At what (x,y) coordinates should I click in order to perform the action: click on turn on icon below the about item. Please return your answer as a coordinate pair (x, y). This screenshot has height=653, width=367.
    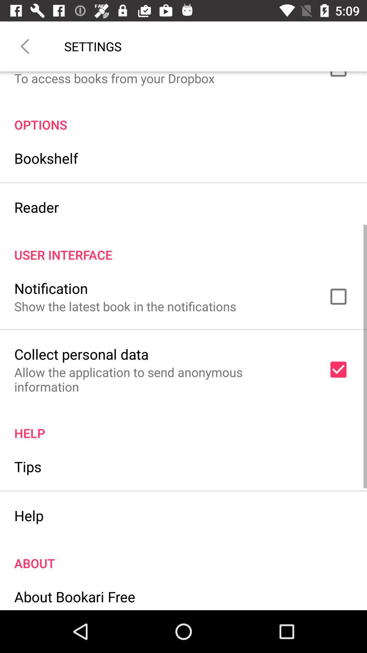
    Looking at the image, I should click on (75, 597).